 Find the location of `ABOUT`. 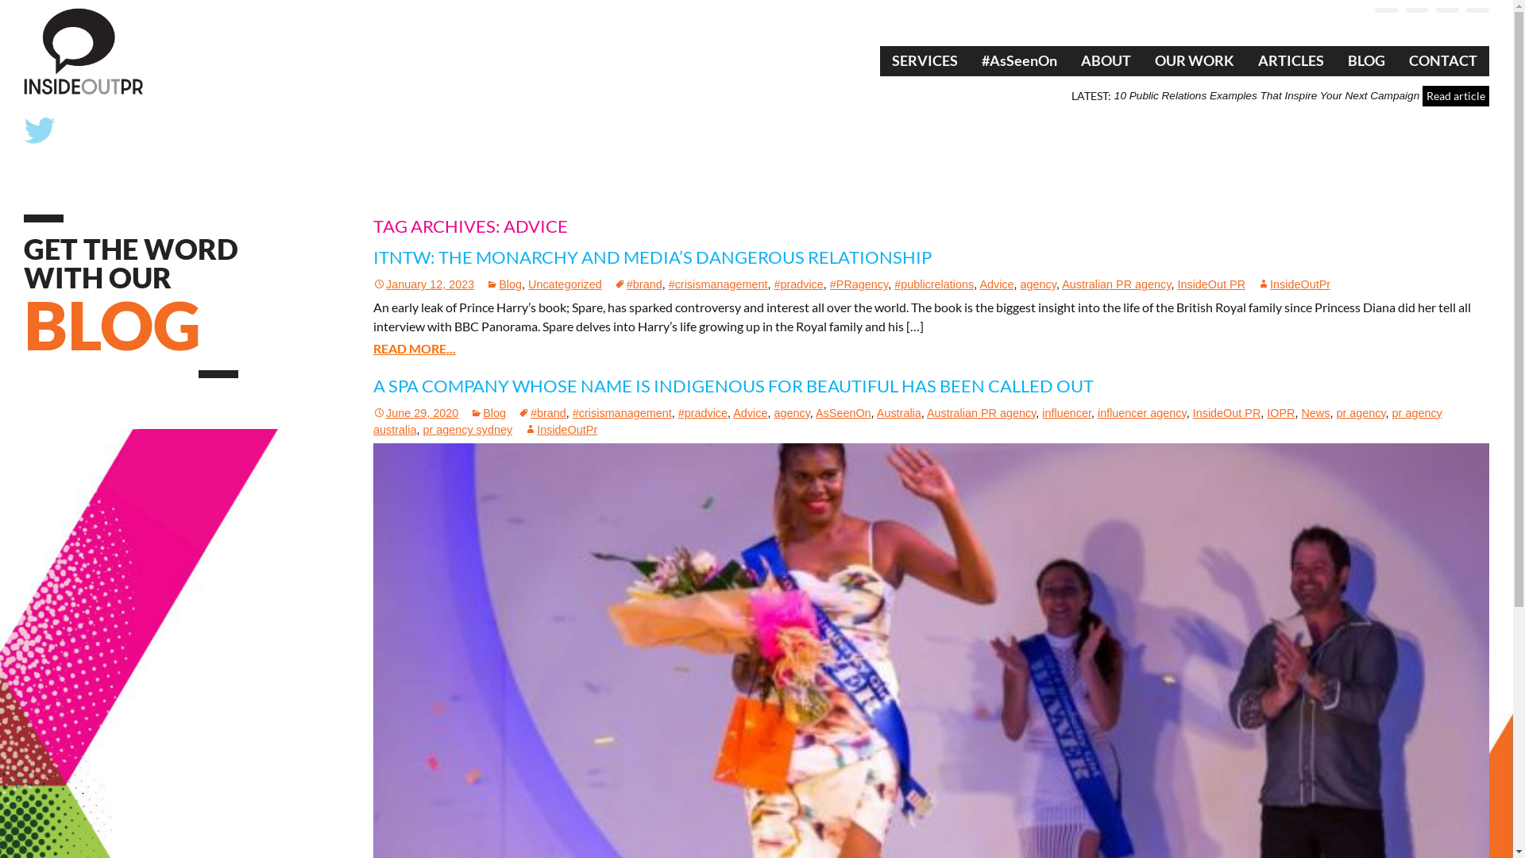

ABOUT is located at coordinates (1106, 61).